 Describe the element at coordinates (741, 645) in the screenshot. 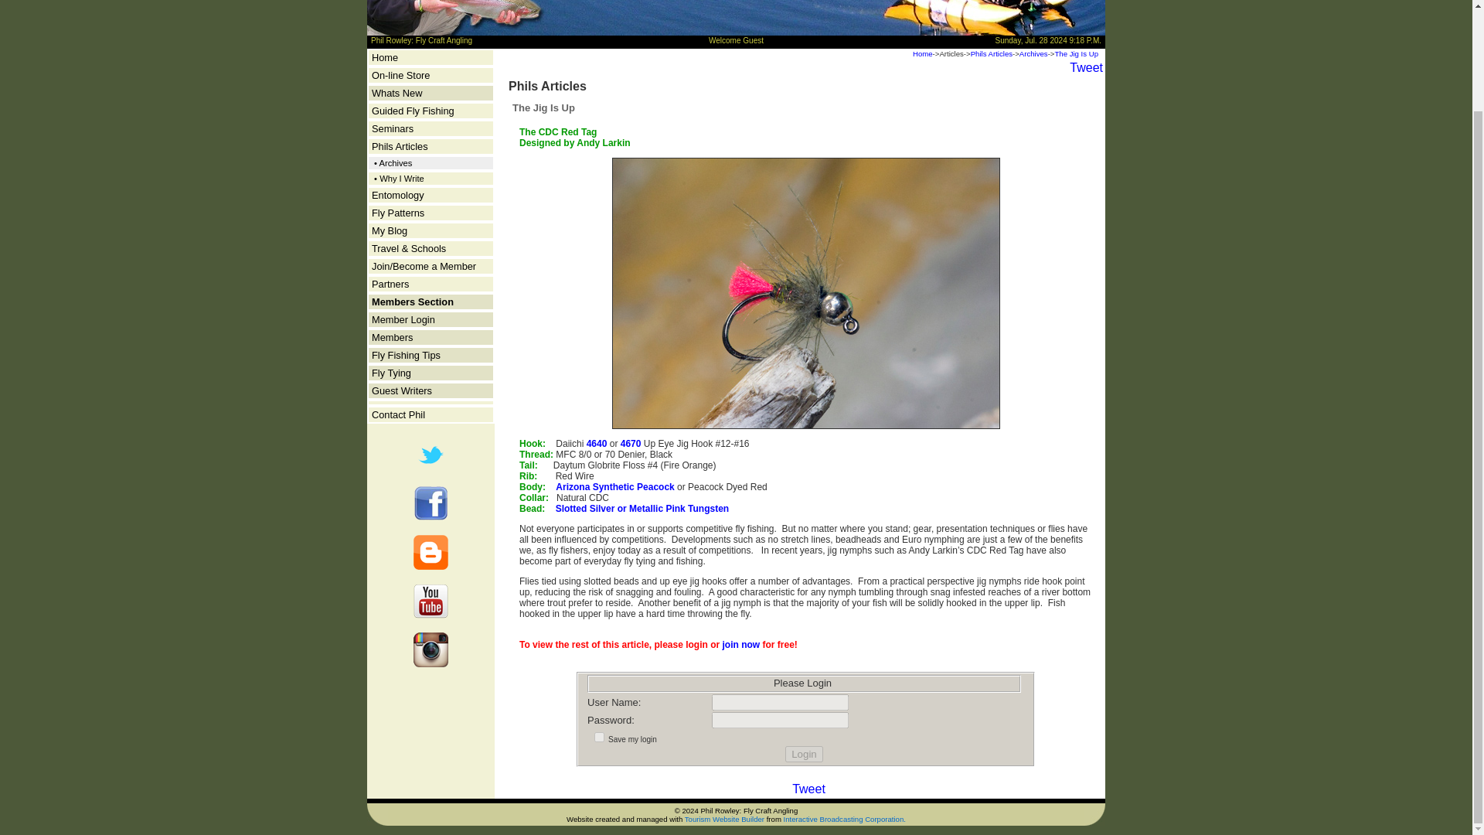

I see `join now` at that location.